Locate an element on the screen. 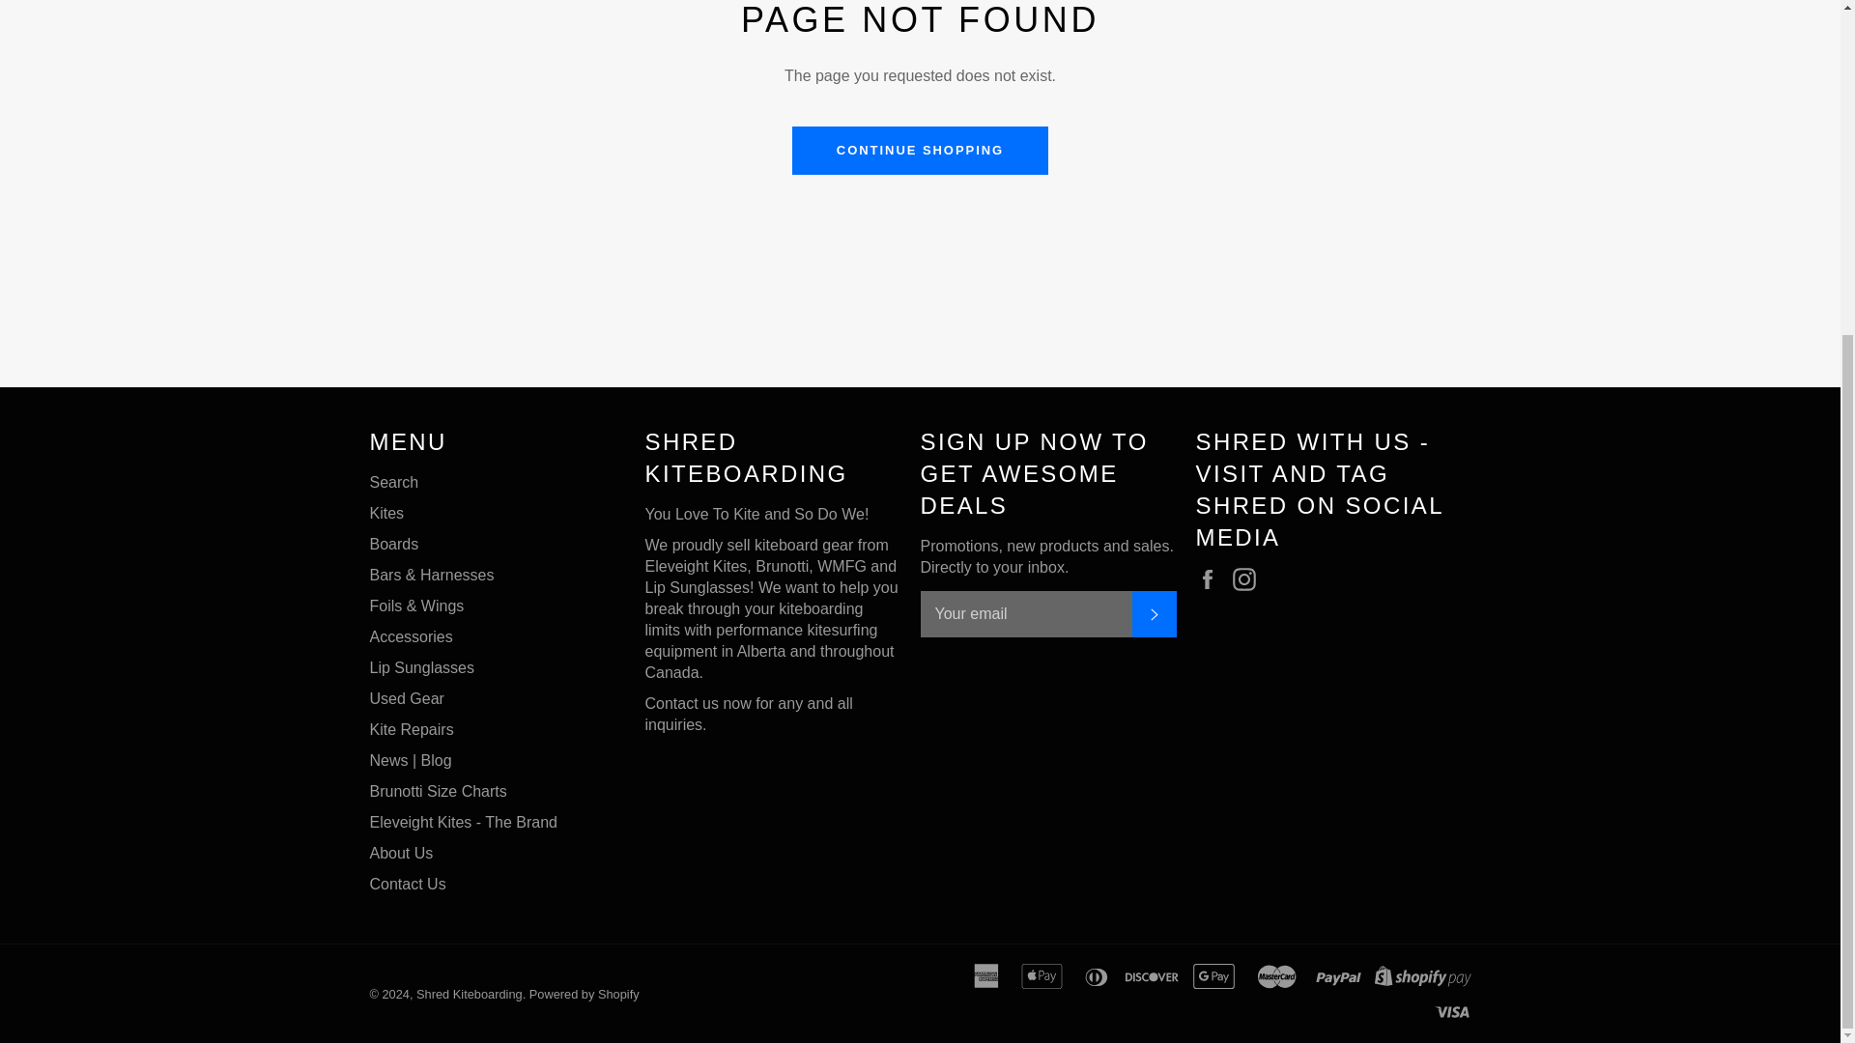  Shred Kiteboarding on Instagram is located at coordinates (1248, 579).